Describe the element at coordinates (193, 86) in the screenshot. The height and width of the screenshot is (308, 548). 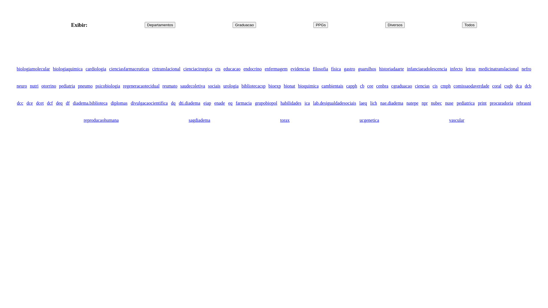
I see `saudecoletiva` at that location.